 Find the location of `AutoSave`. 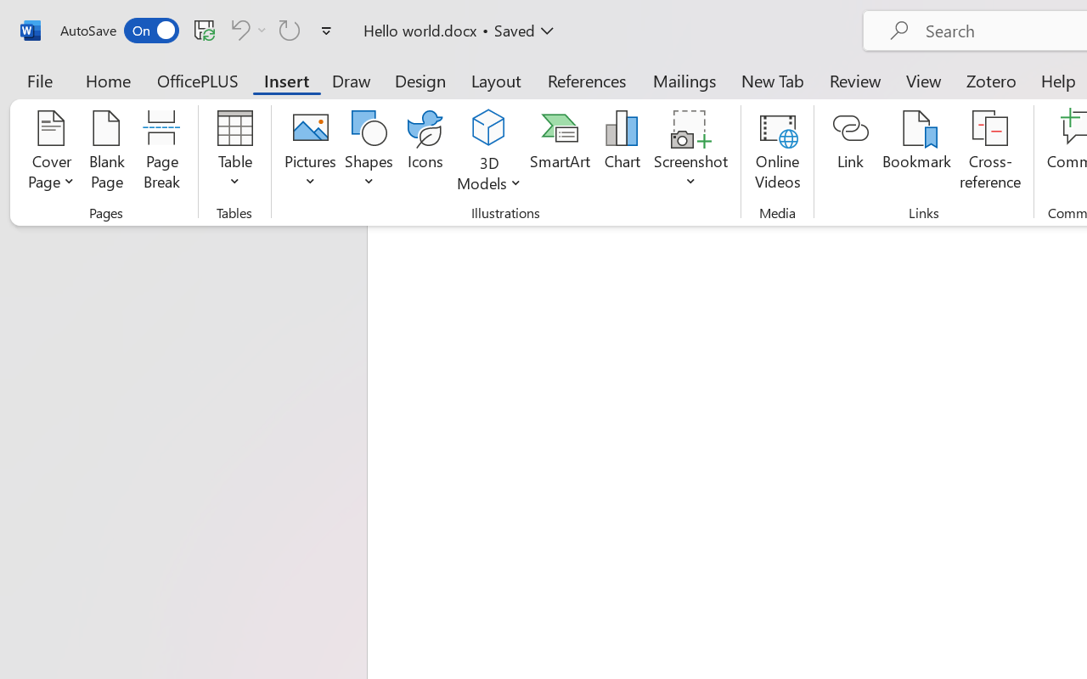

AutoSave is located at coordinates (119, 31).